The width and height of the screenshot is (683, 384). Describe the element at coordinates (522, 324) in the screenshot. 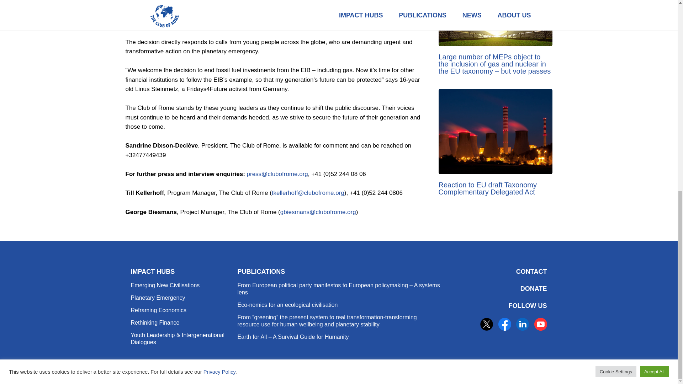

I see `LinkedIn` at that location.